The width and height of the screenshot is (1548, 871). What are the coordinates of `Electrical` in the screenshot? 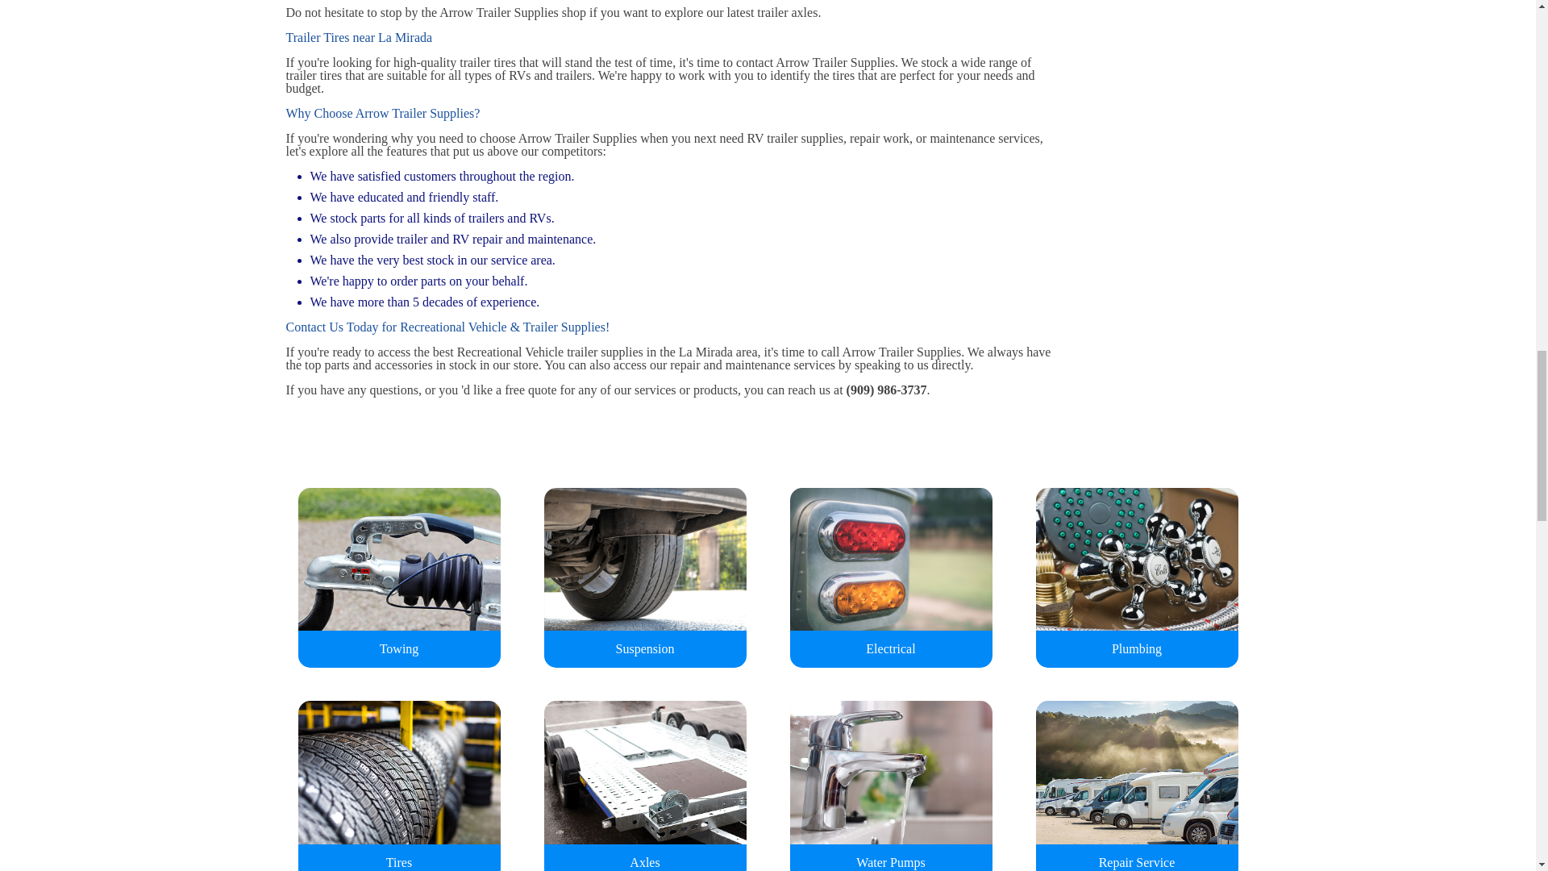 It's located at (890, 571).